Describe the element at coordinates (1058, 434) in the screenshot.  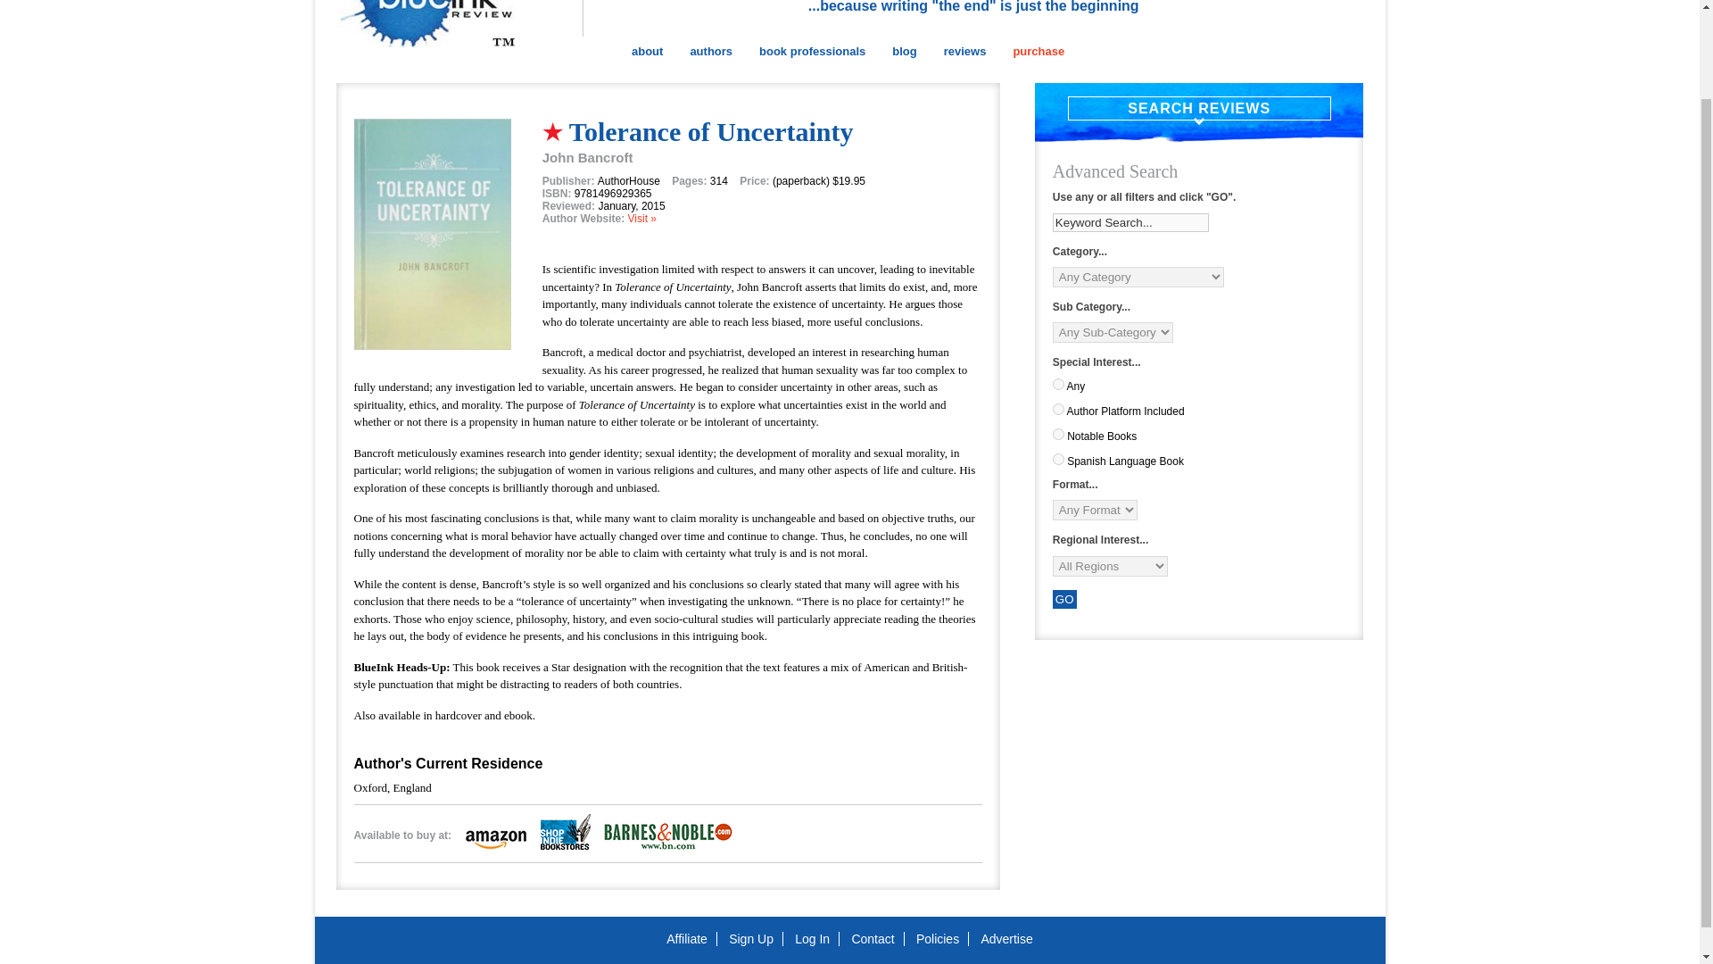
I see `notable-books` at that location.